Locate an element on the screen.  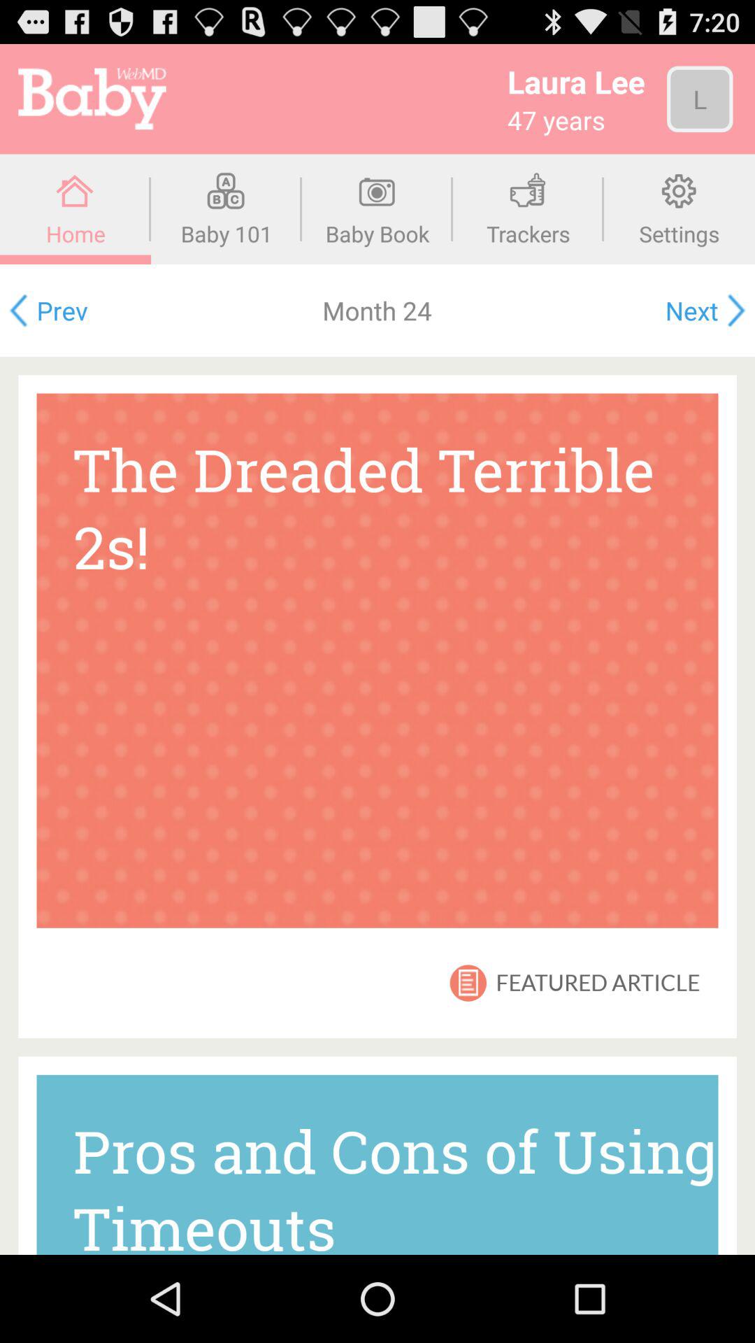
swipe until featured article icon is located at coordinates (598, 982).